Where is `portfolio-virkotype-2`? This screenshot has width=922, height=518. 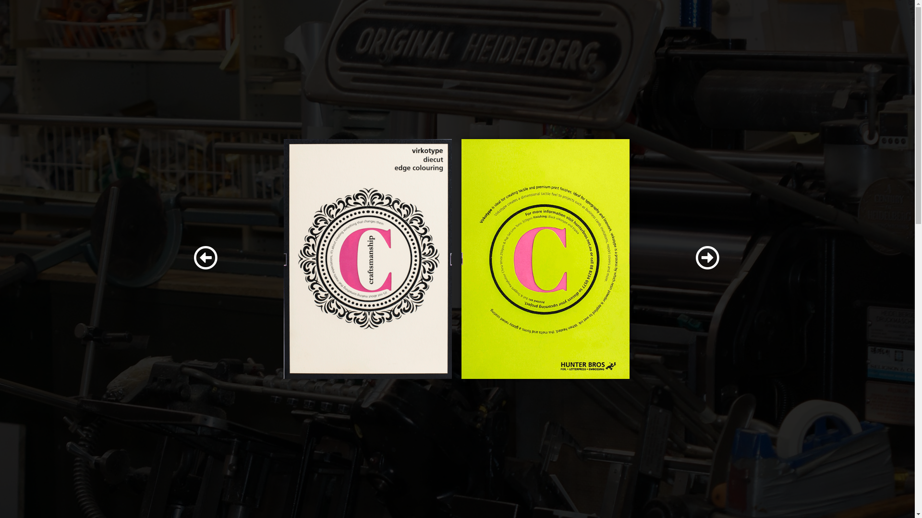 portfolio-virkotype-2 is located at coordinates (546, 259).